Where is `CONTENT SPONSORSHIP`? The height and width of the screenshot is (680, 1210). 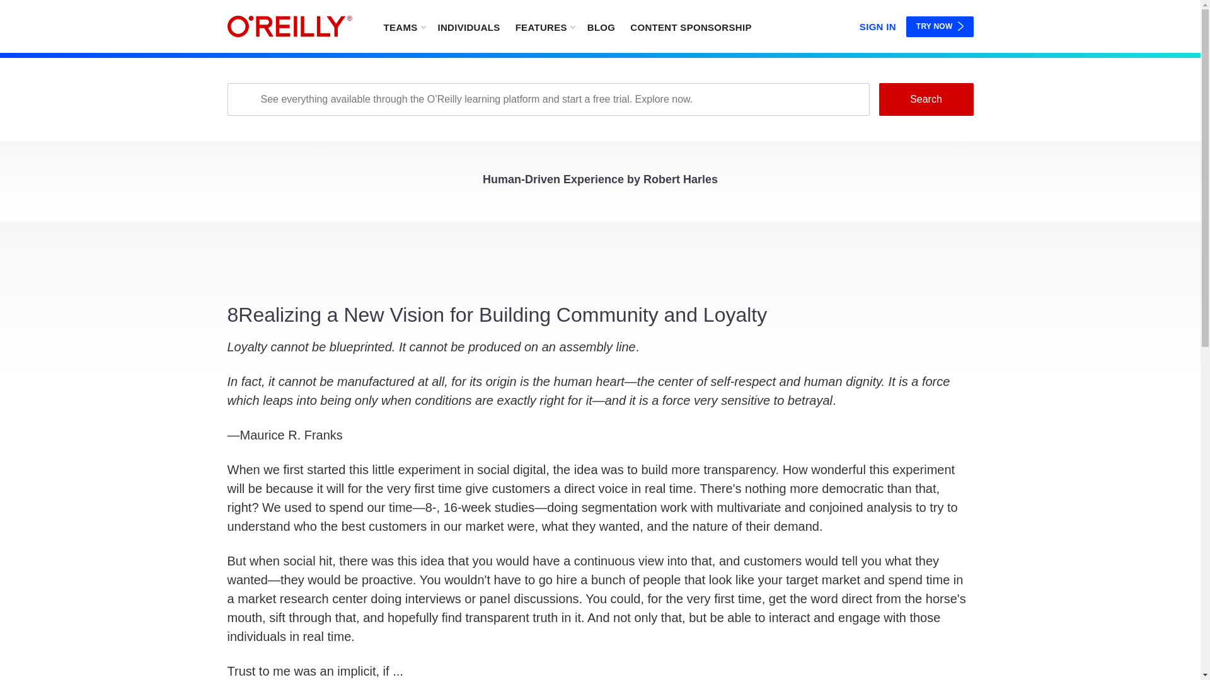
CONTENT SPONSORSHIP is located at coordinates (691, 26).